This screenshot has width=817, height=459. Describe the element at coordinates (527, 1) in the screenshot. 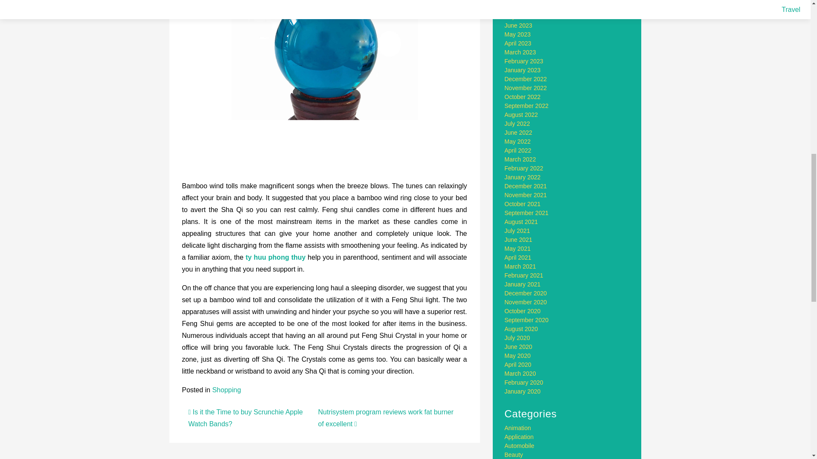

I see `September 2023` at that location.